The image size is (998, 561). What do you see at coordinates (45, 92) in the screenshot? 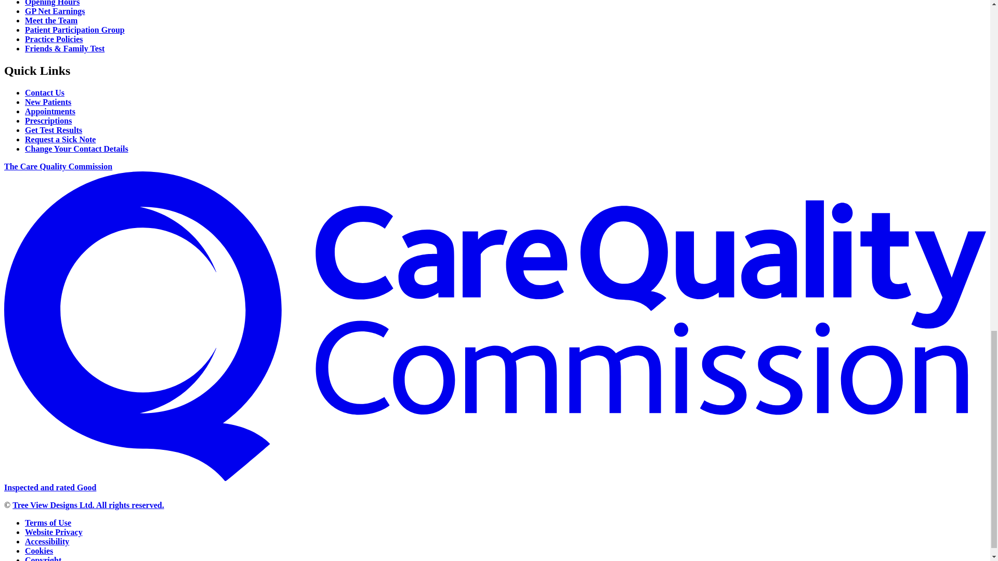
I see `Contact Us` at bounding box center [45, 92].